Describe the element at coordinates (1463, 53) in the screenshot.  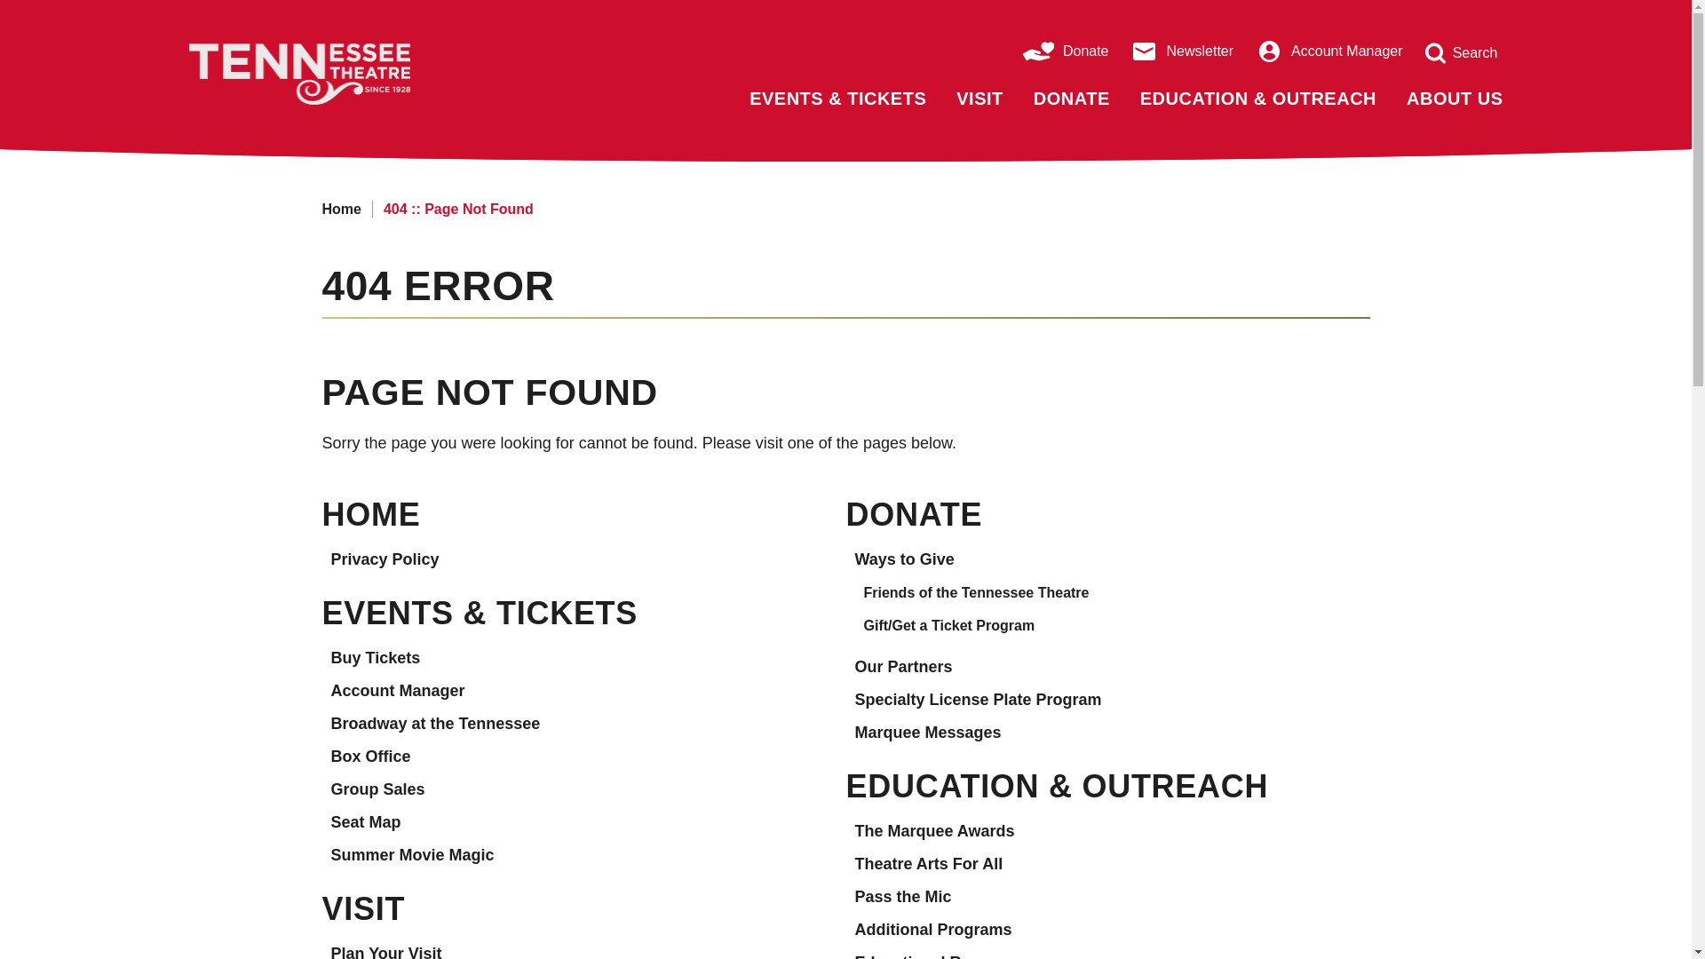
I see `Search` at that location.